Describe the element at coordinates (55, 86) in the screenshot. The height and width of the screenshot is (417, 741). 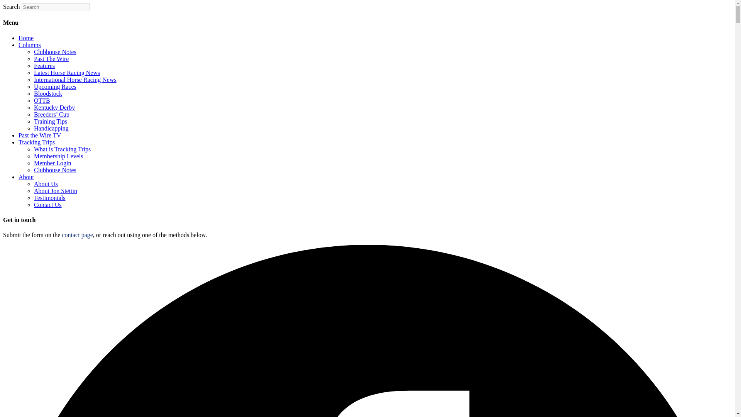
I see `Upcoming Races` at that location.